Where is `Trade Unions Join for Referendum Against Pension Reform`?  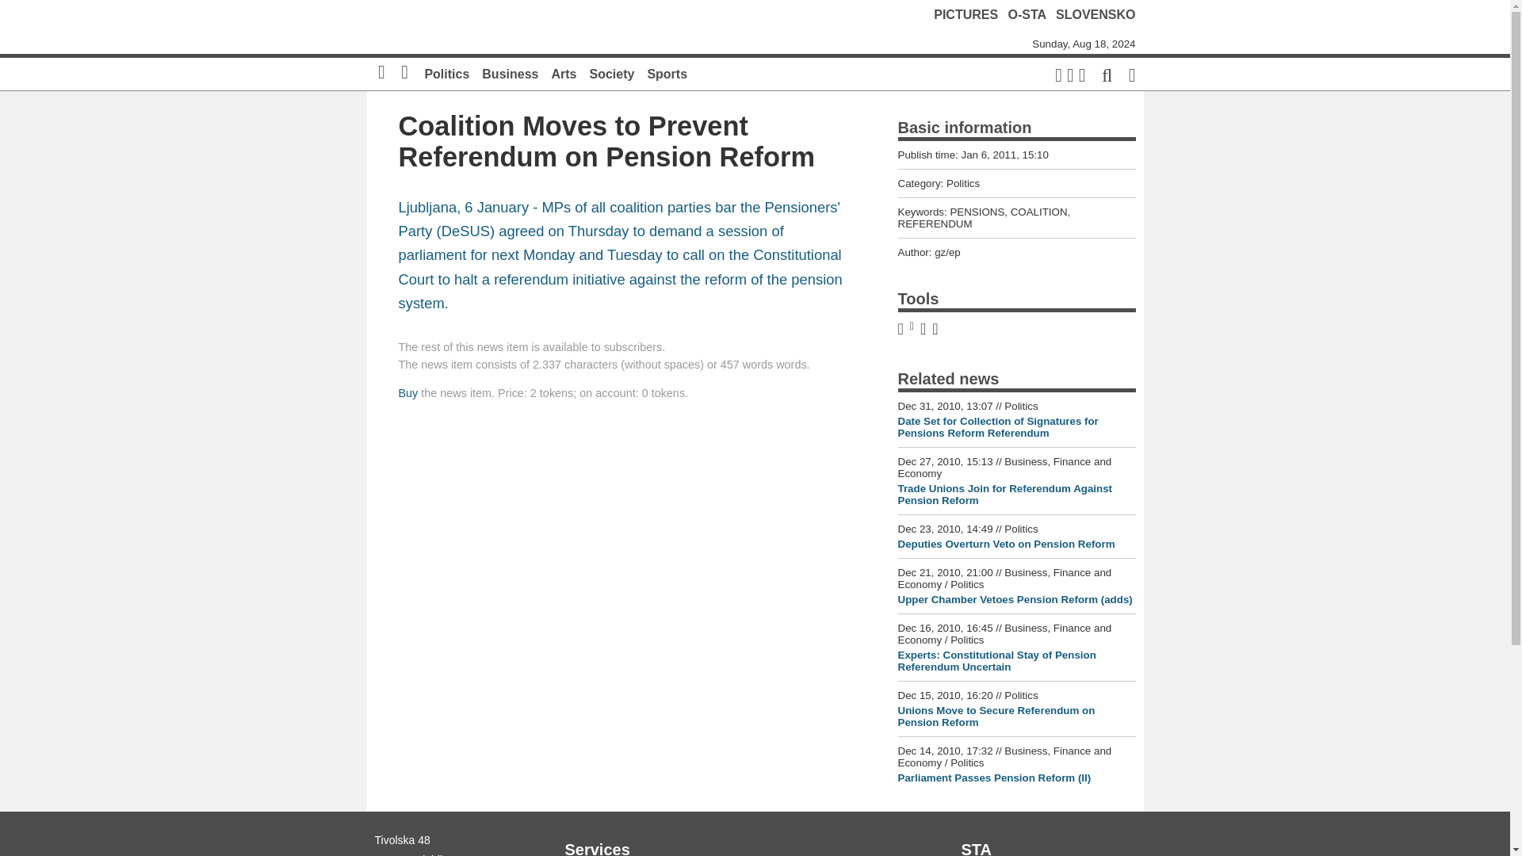 Trade Unions Join for Referendum Against Pension Reform is located at coordinates (1005, 495).